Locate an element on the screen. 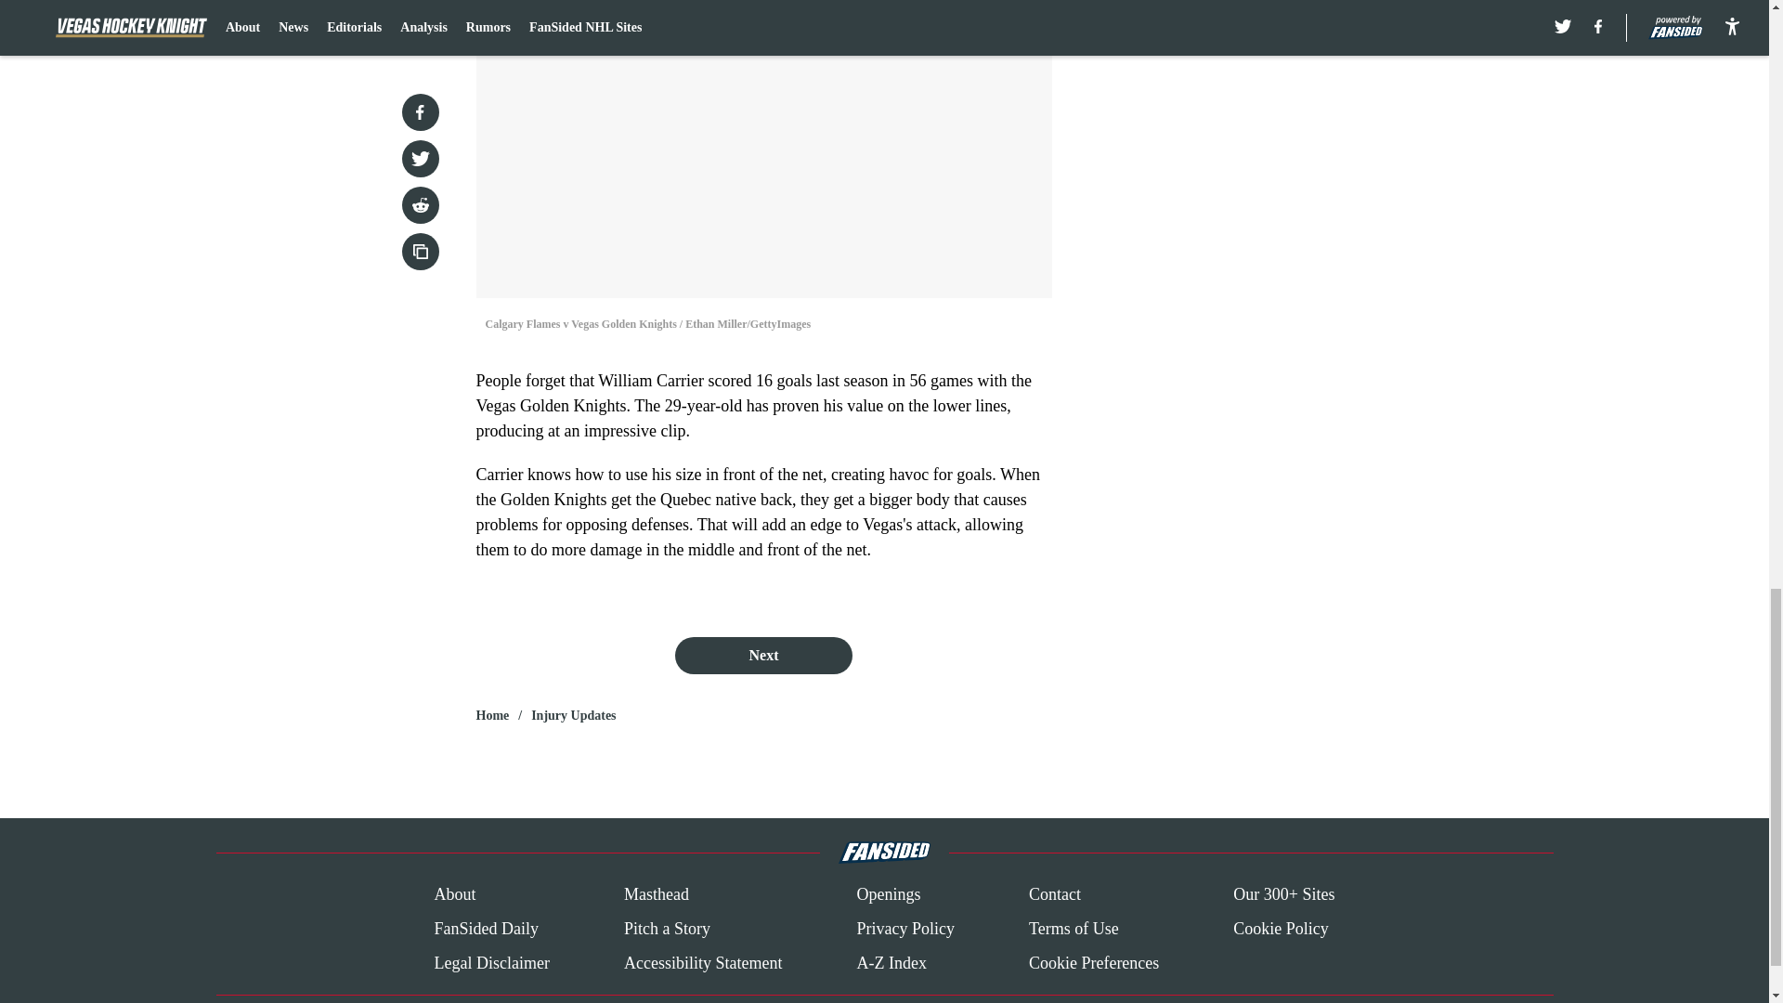 Image resolution: width=1783 pixels, height=1003 pixels. FanSided Daily is located at coordinates (485, 929).